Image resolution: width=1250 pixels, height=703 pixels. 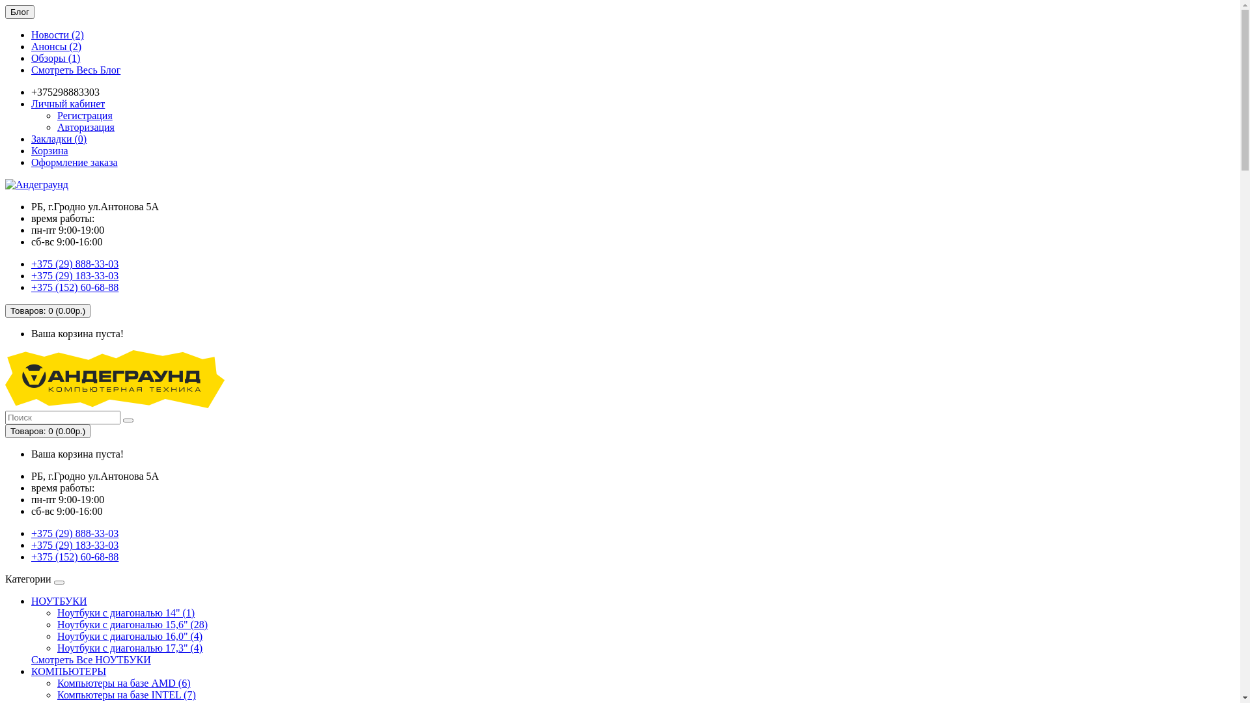 What do you see at coordinates (75, 276) in the screenshot?
I see `+375 (29) 183-33-03` at bounding box center [75, 276].